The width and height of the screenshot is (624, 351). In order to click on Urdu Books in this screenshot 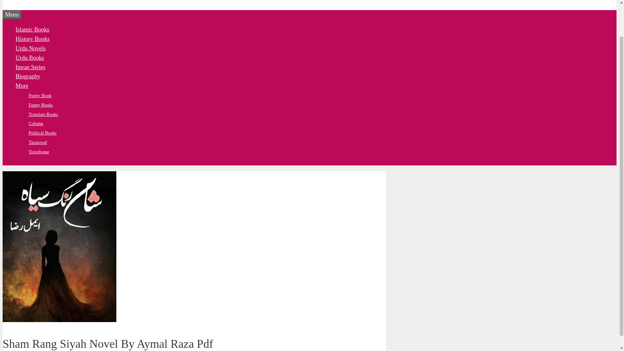, I will do `click(30, 58)`.